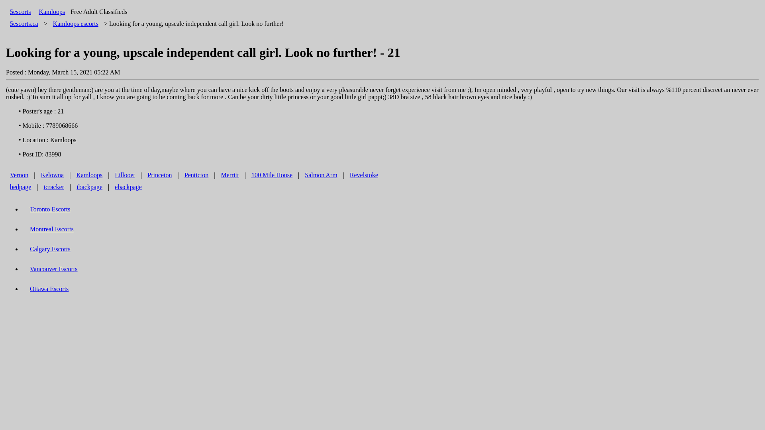  What do you see at coordinates (159, 175) in the screenshot?
I see `Princeton` at bounding box center [159, 175].